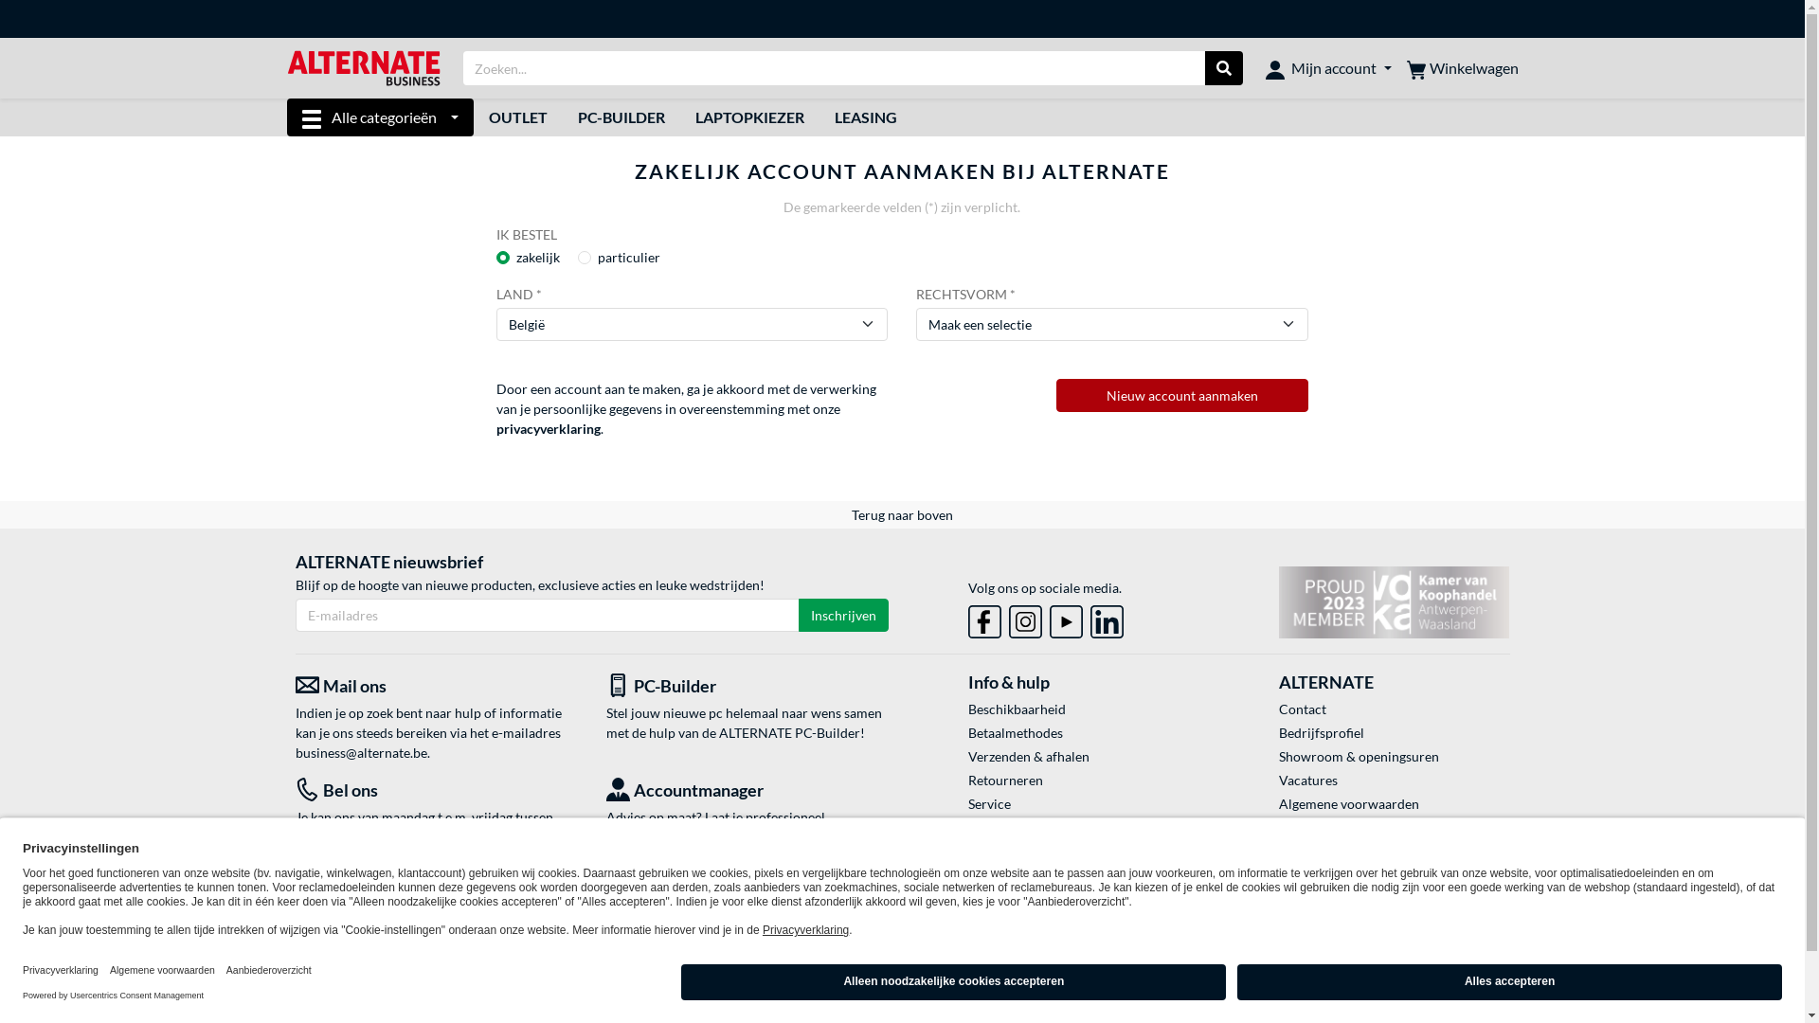 Image resolution: width=1819 pixels, height=1023 pixels. Describe the element at coordinates (1067, 621) in the screenshot. I see `YouTube` at that location.